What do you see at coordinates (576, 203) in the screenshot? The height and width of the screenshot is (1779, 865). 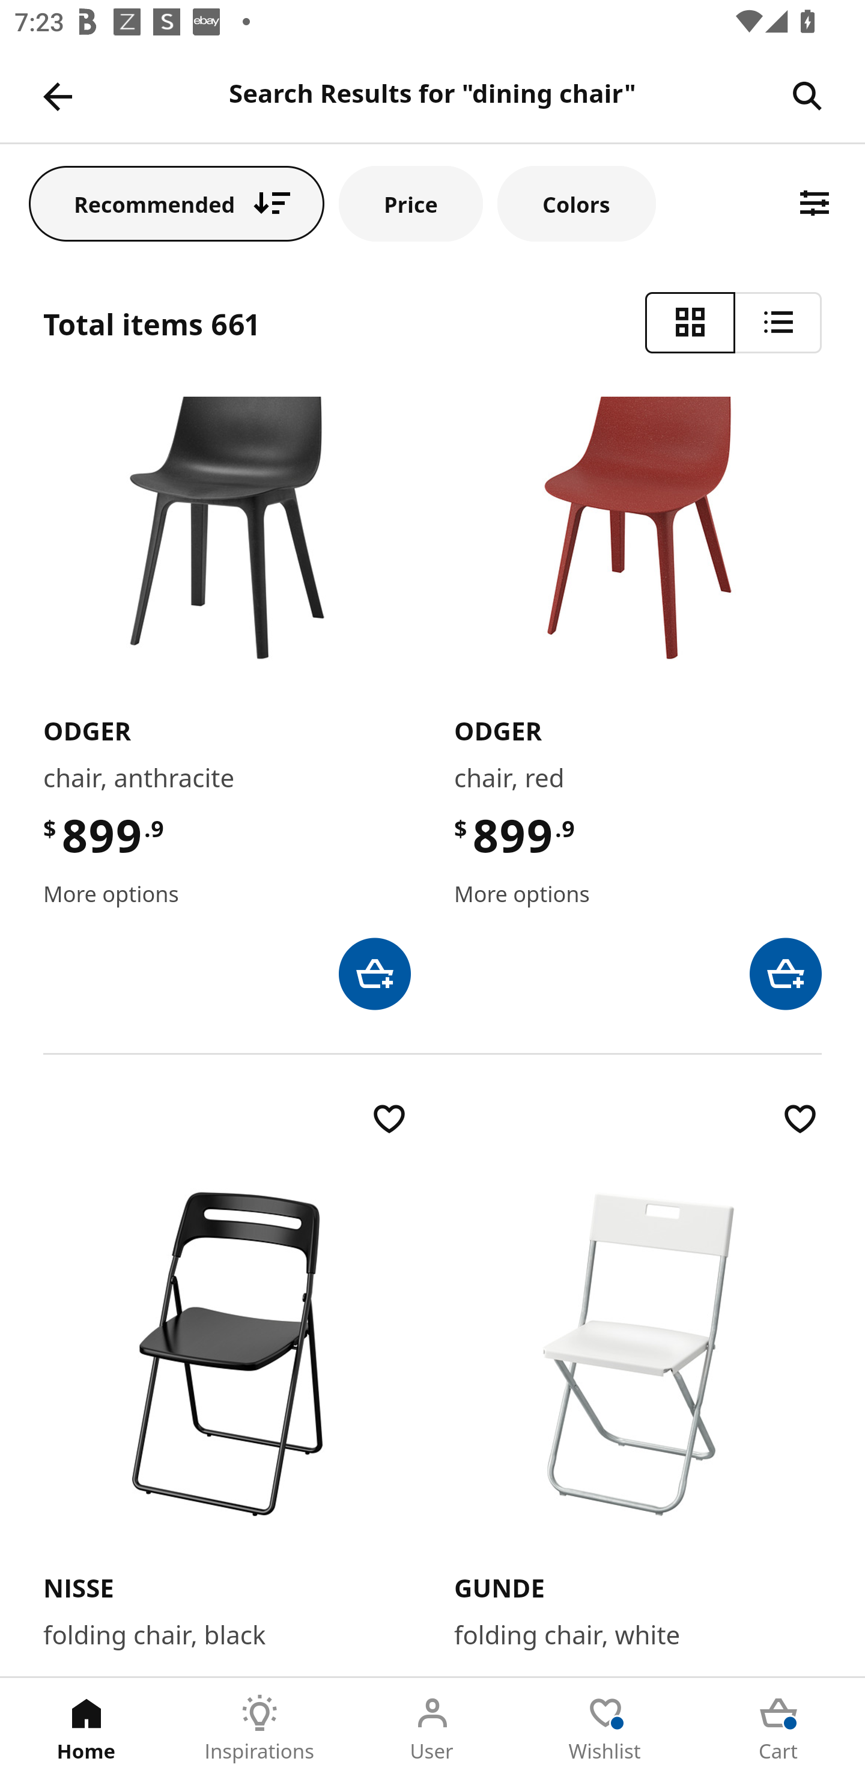 I see `Colors` at bounding box center [576, 203].